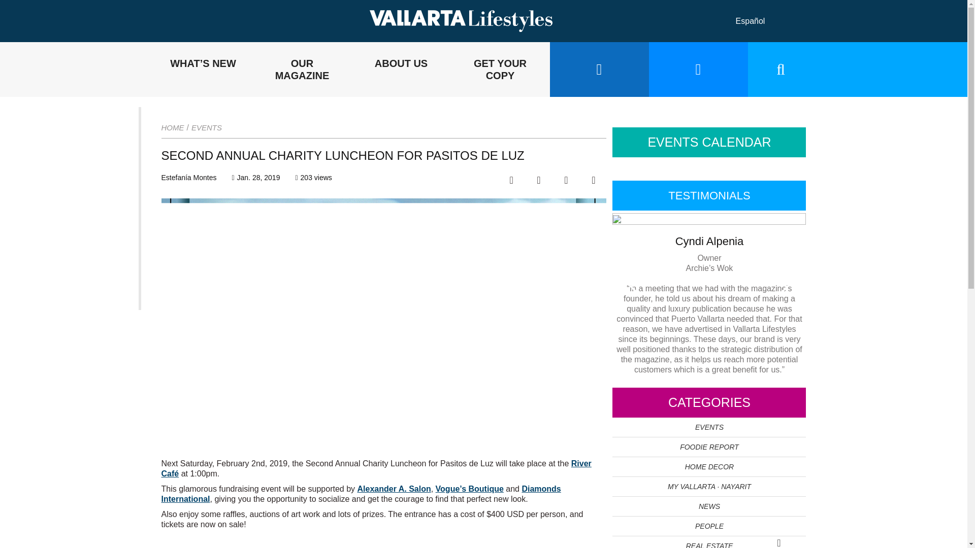 The width and height of the screenshot is (975, 548). I want to click on Alexander A. Salon, so click(394, 489).